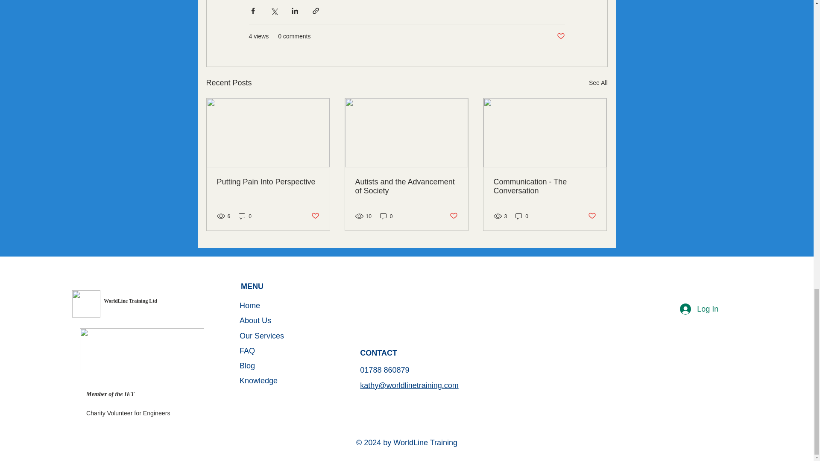 This screenshot has height=461, width=820. Describe the element at coordinates (314, 216) in the screenshot. I see `Post not marked as liked` at that location.